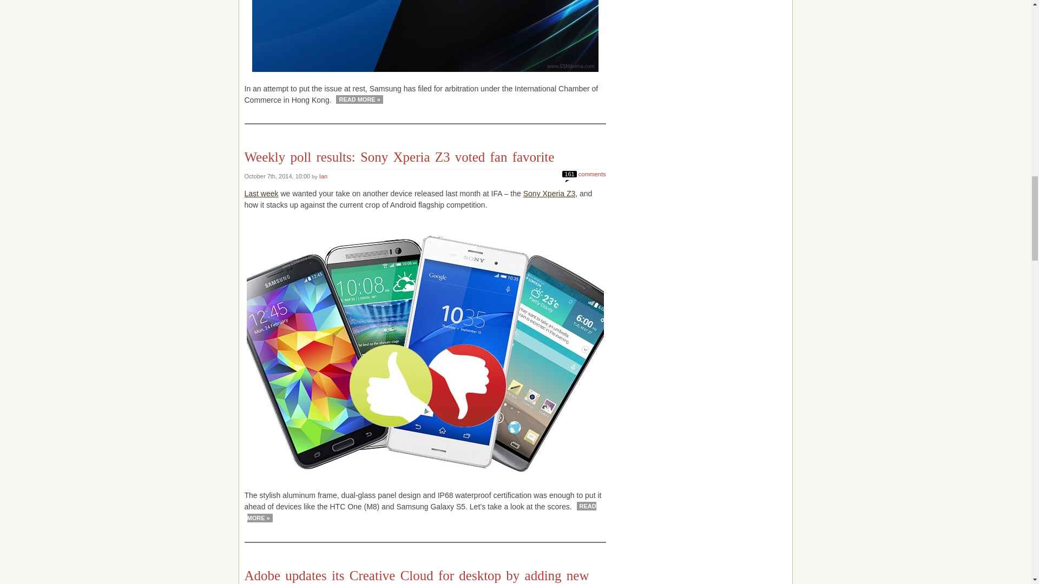 This screenshot has height=584, width=1039. What do you see at coordinates (549, 194) in the screenshot?
I see `Sony Xperia Z3` at bounding box center [549, 194].